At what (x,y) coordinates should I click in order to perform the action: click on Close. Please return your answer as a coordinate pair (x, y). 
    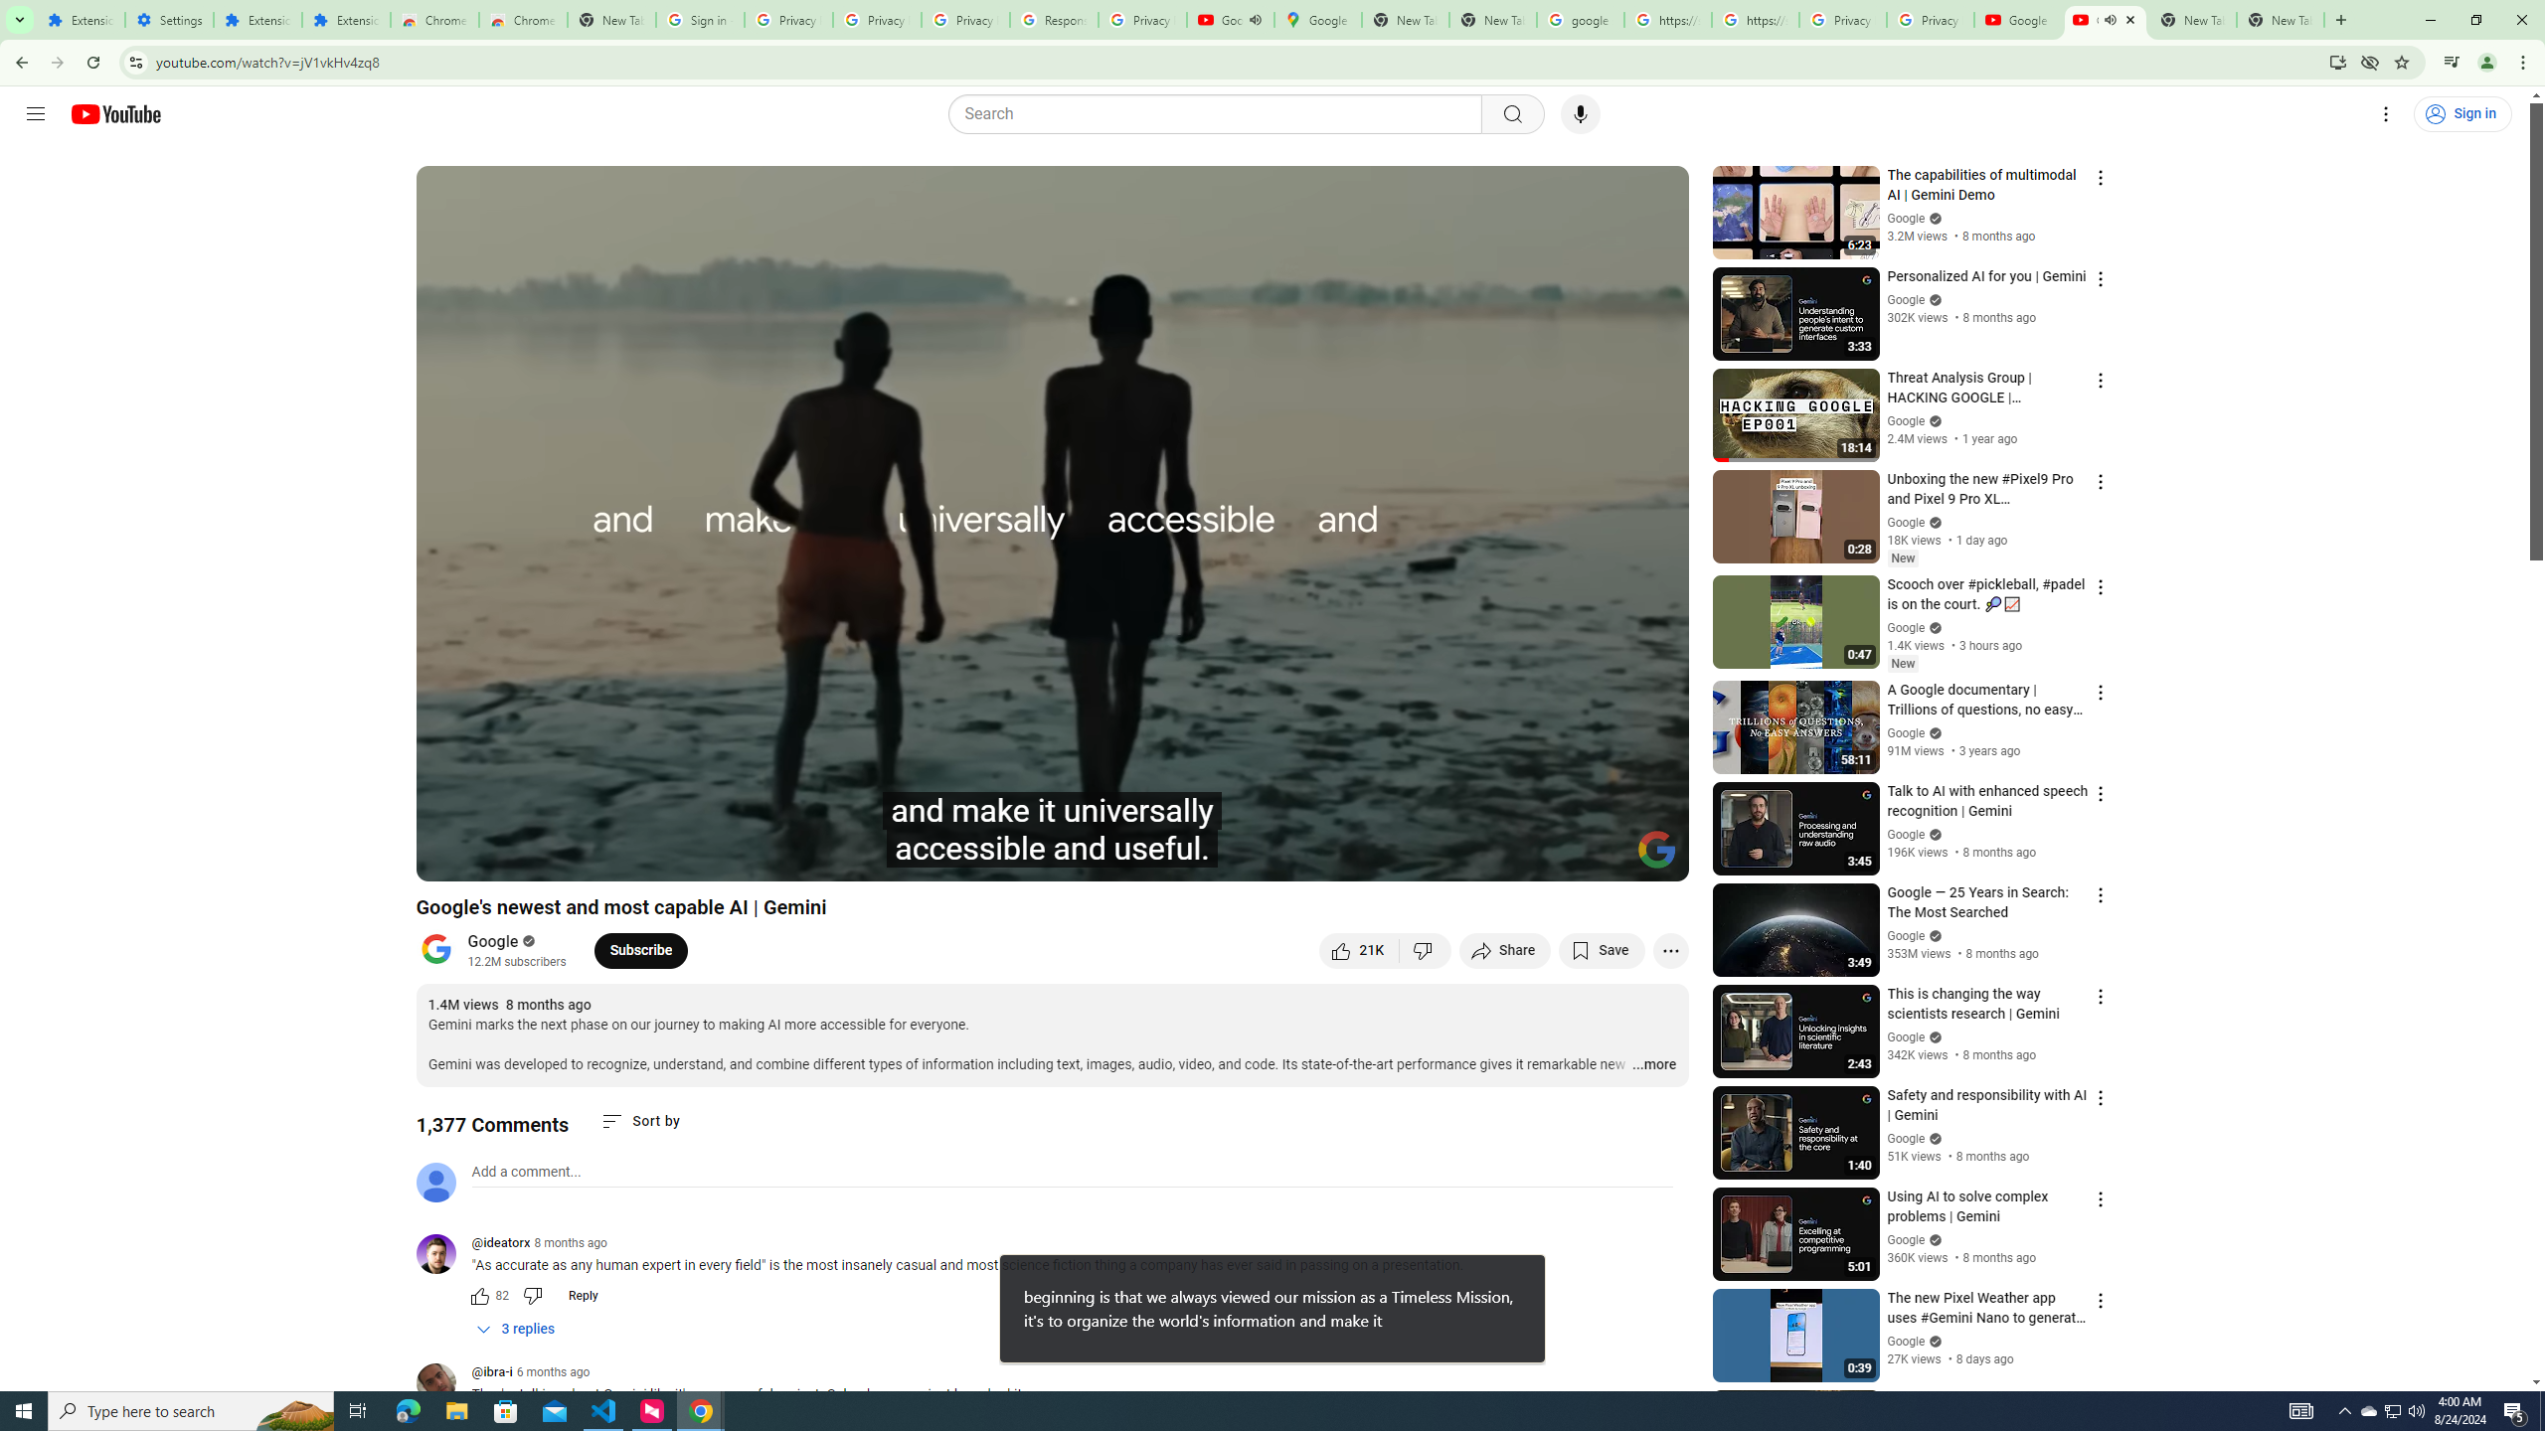
    Looking at the image, I should click on (2131, 20).